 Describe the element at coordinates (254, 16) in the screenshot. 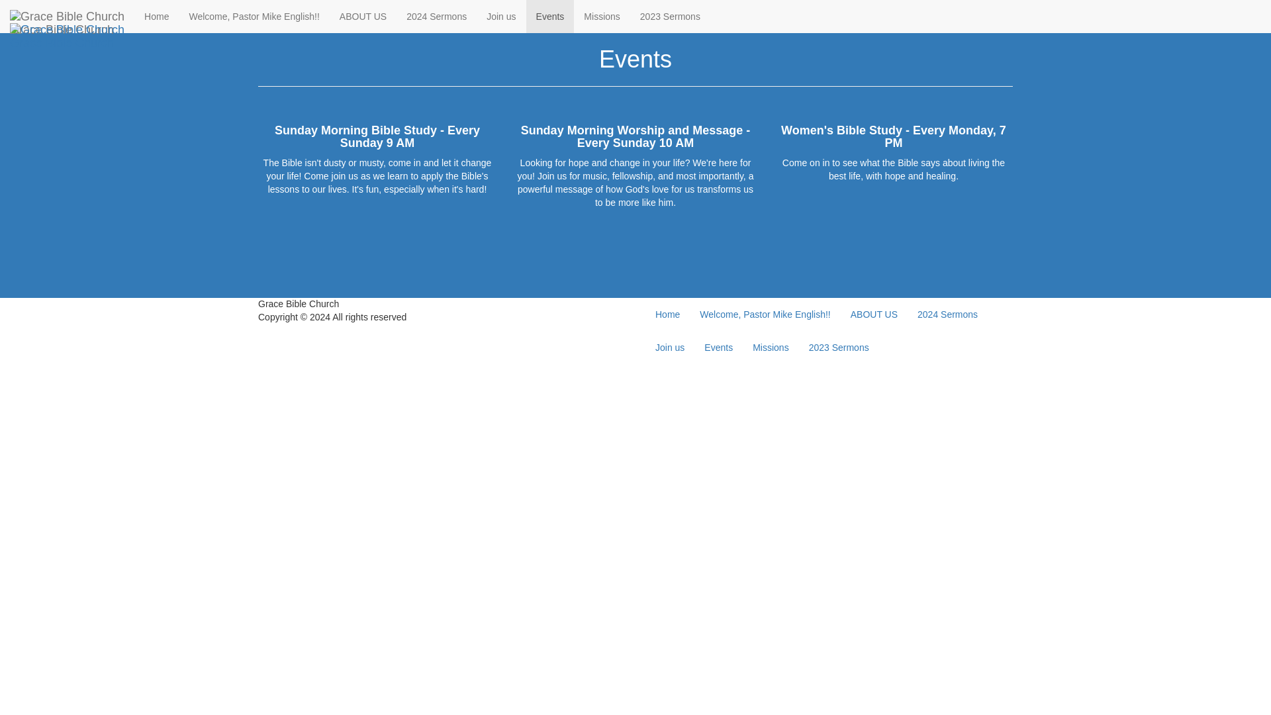

I see `Welcome, Pastor Mike English!!` at that location.